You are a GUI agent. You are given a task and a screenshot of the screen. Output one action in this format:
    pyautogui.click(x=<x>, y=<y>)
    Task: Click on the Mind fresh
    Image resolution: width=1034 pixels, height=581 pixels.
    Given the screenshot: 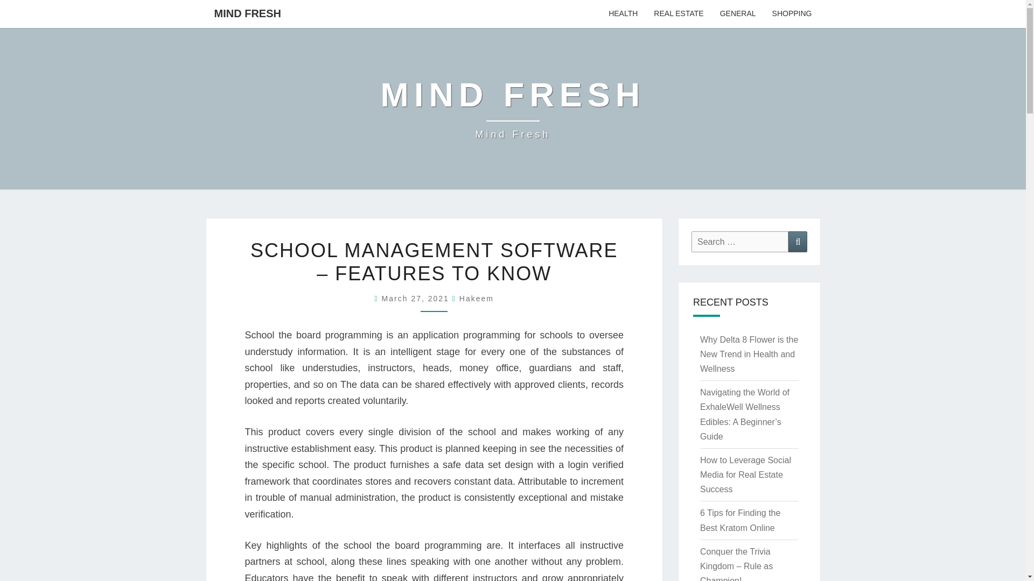 What is the action you would take?
    pyautogui.click(x=513, y=109)
    